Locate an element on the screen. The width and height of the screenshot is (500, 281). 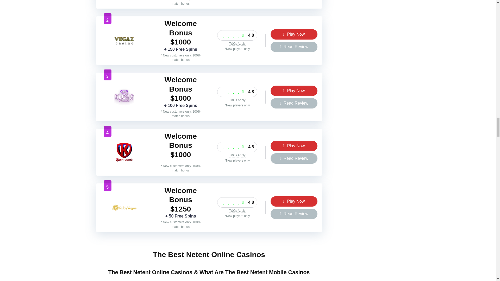
Read Review is located at coordinates (294, 103).